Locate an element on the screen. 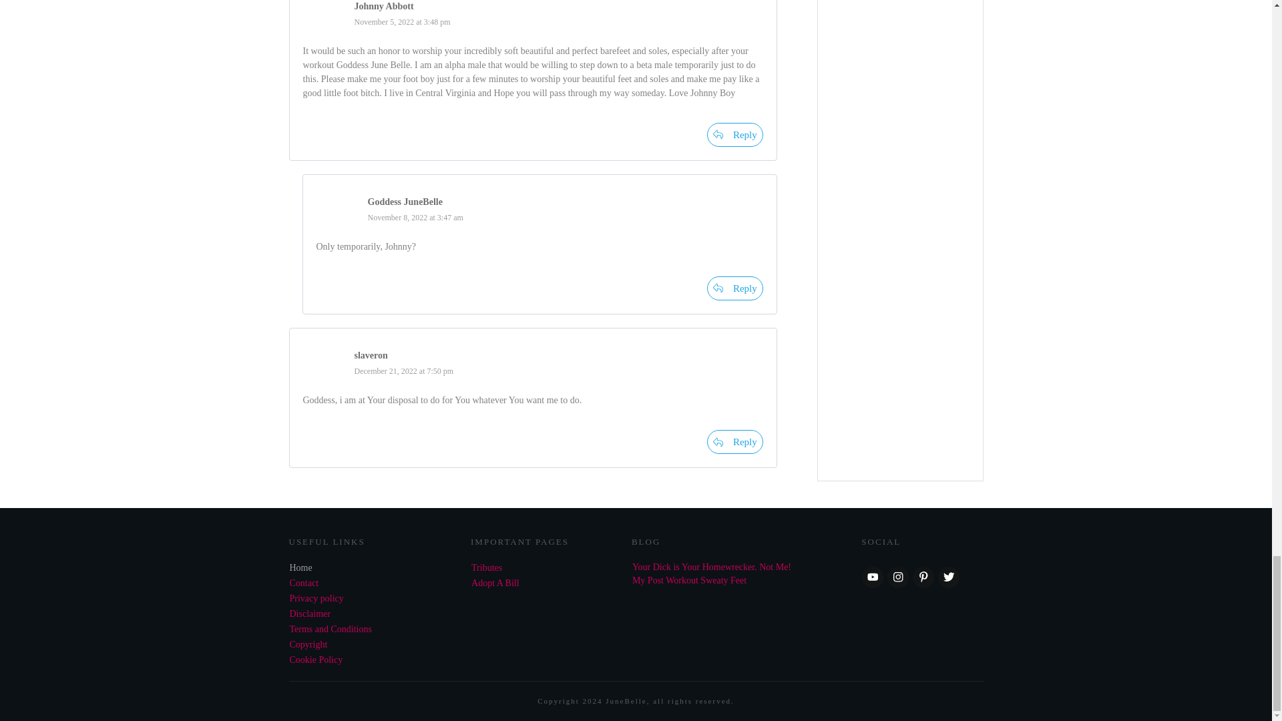 This screenshot has height=721, width=1282. November 5, 2022 at 3:48 pm is located at coordinates (401, 21).